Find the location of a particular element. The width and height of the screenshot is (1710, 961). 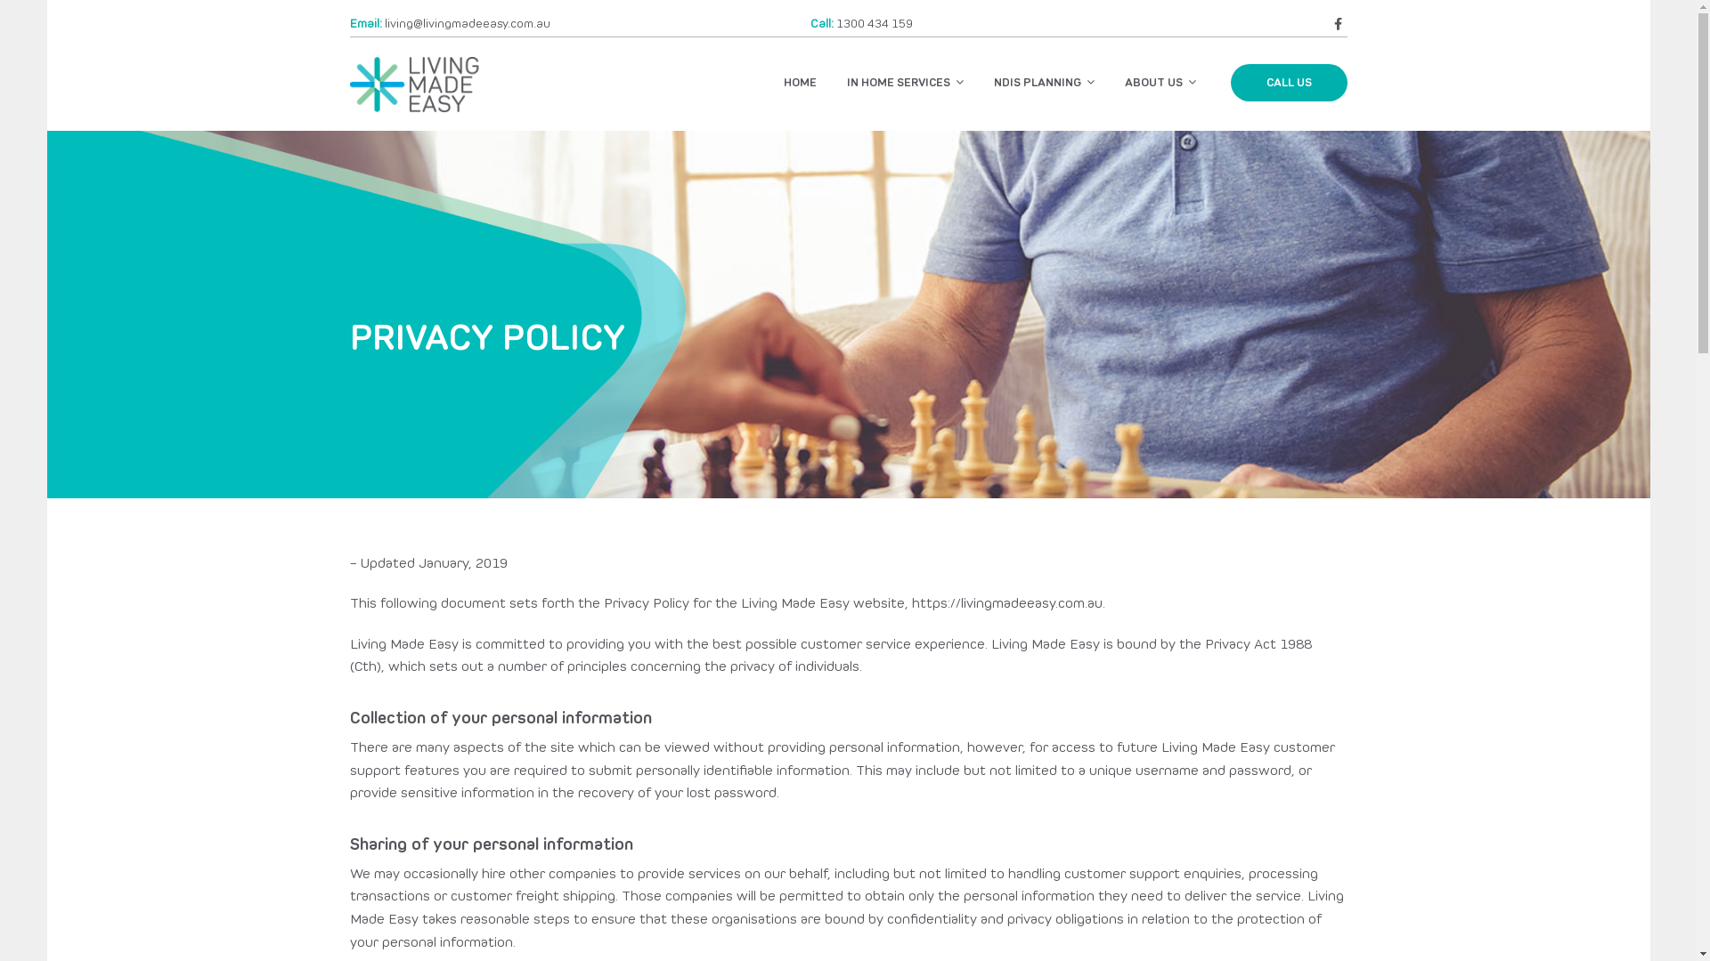

IN HOME SERVICES is located at coordinates (905, 82).